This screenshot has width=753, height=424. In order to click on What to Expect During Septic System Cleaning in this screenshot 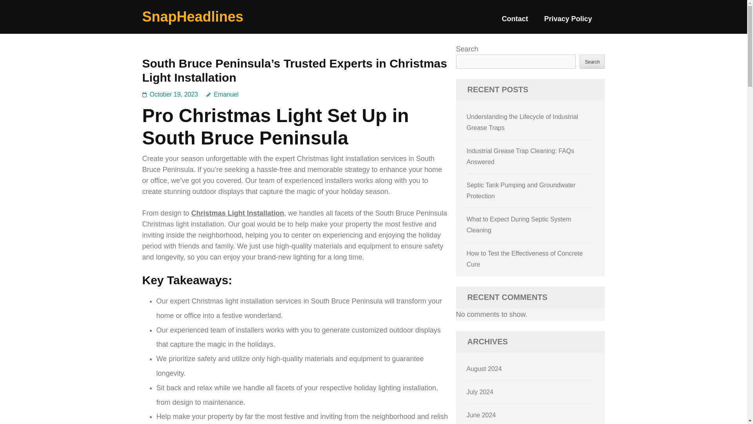, I will do `click(519, 225)`.